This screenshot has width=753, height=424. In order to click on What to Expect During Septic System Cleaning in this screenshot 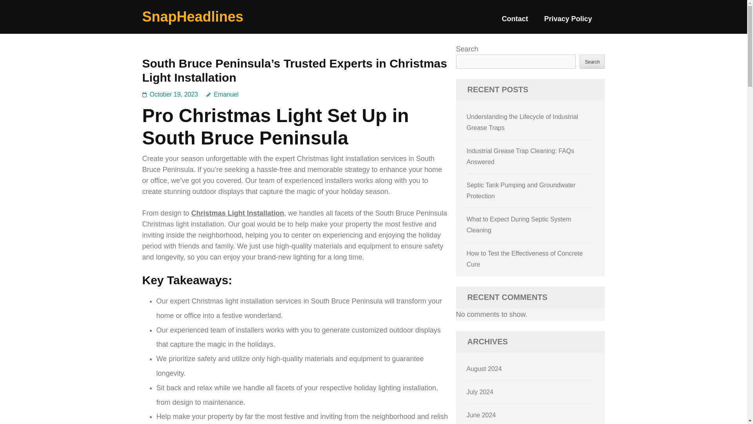, I will do `click(519, 225)`.